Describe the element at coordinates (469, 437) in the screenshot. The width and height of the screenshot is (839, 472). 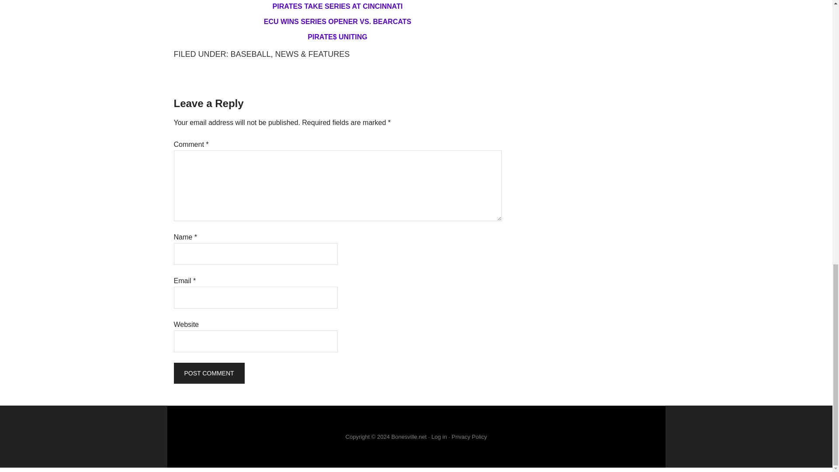
I see `Privacy Policy` at that location.